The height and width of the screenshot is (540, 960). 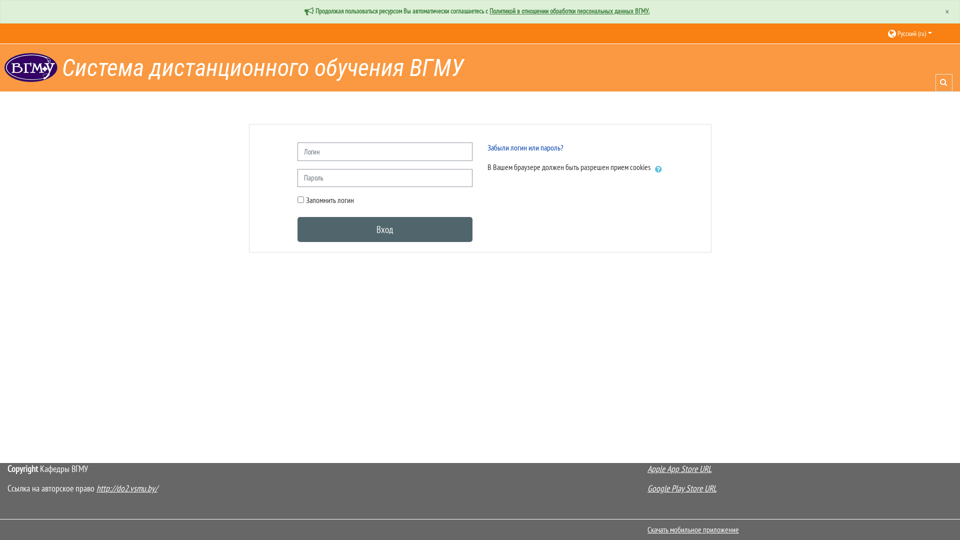 I want to click on Google Play Store URL, so click(x=682, y=488).